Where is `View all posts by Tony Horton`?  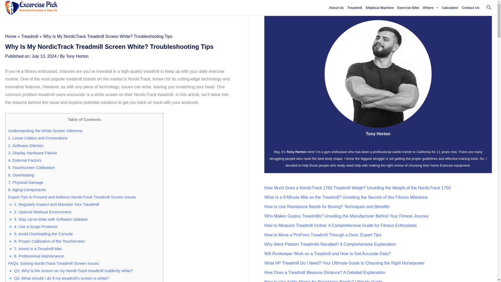
View all posts by Tony Horton is located at coordinates (77, 56).